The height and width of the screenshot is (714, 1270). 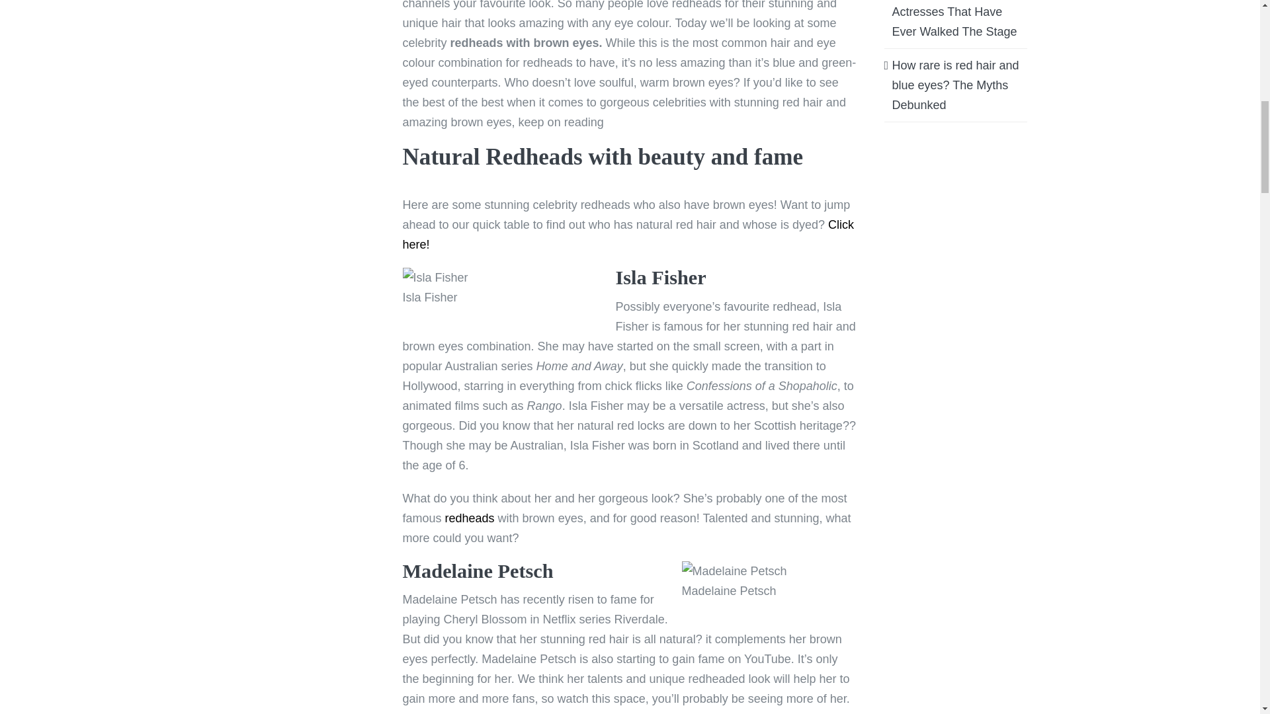 What do you see at coordinates (628, 235) in the screenshot?
I see `Click here!` at bounding box center [628, 235].